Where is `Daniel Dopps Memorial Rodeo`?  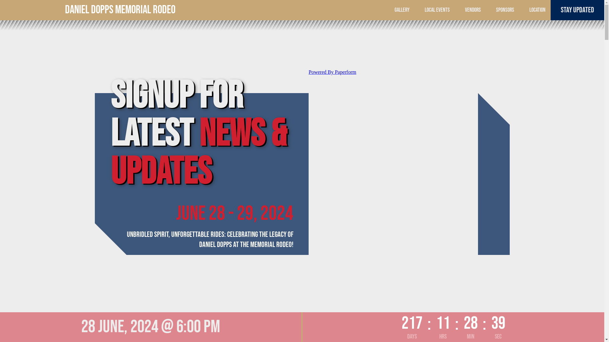
Daniel Dopps Memorial Rodeo is located at coordinates (29, 25).